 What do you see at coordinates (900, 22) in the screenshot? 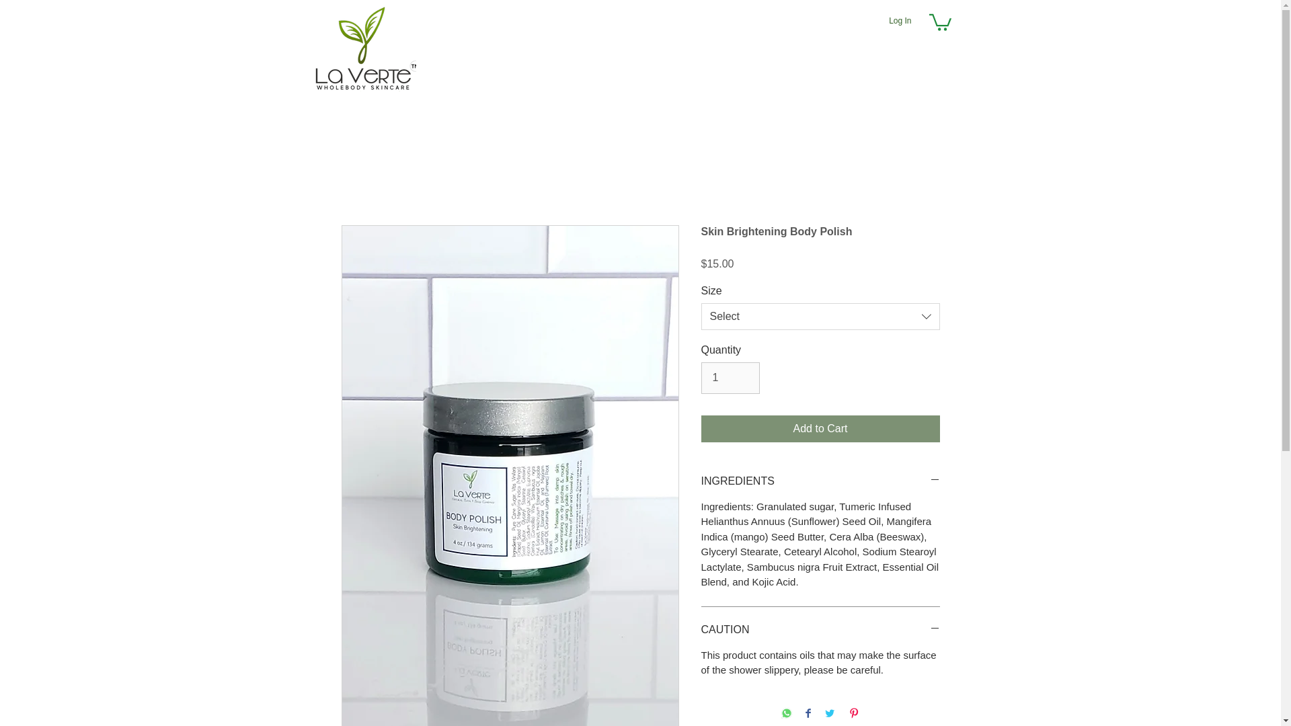
I see `Log In` at bounding box center [900, 22].